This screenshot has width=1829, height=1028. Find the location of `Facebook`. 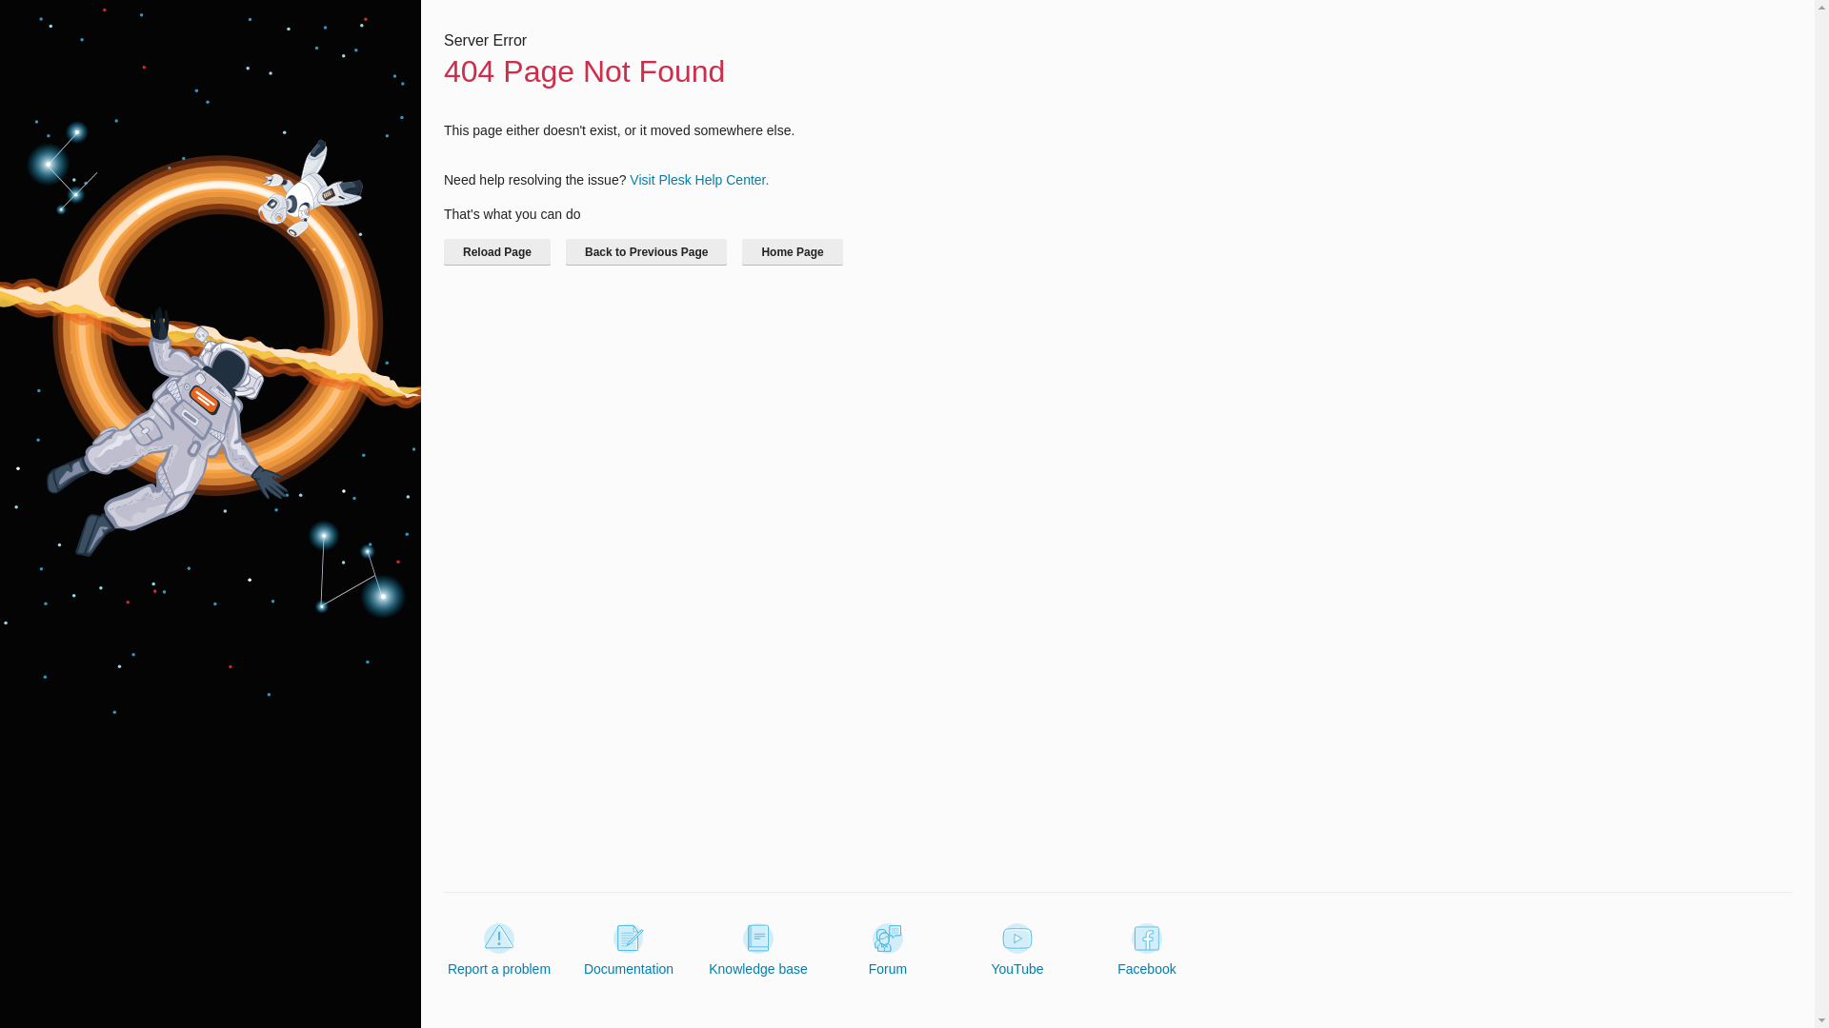

Facebook is located at coordinates (1147, 950).